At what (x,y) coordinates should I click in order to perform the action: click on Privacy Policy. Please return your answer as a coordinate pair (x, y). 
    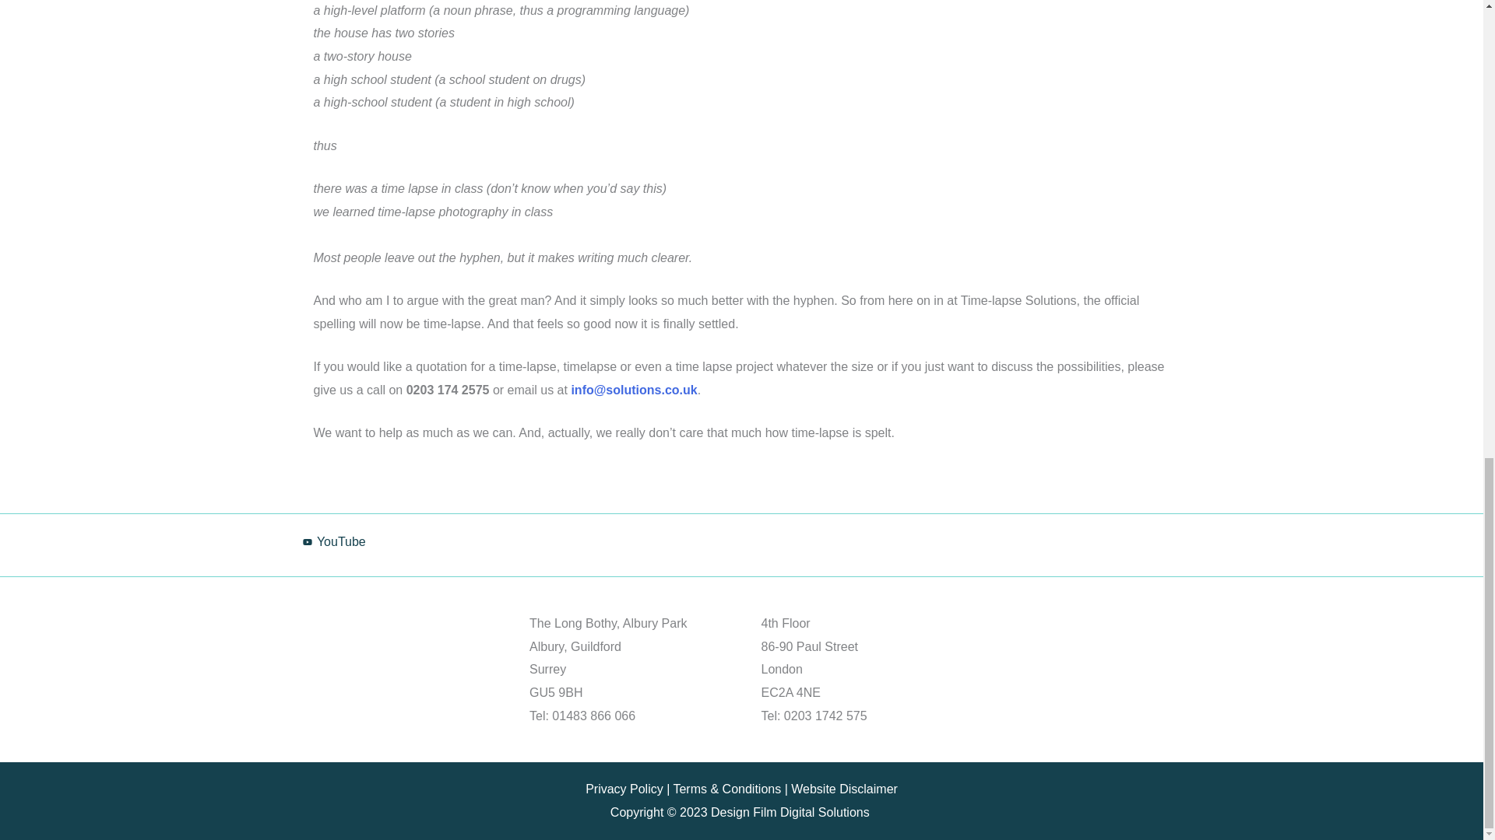
    Looking at the image, I should click on (624, 789).